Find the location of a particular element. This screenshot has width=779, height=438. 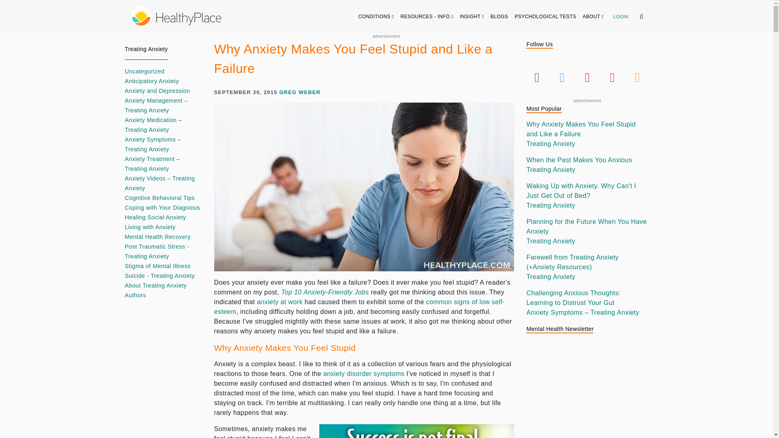

RESOURCES - INFO is located at coordinates (427, 16).